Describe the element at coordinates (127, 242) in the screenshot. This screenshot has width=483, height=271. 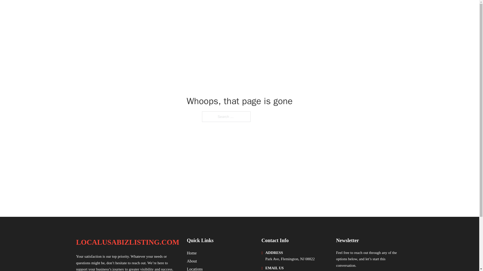
I see `LOCALUSABIZLISTING.COM` at that location.